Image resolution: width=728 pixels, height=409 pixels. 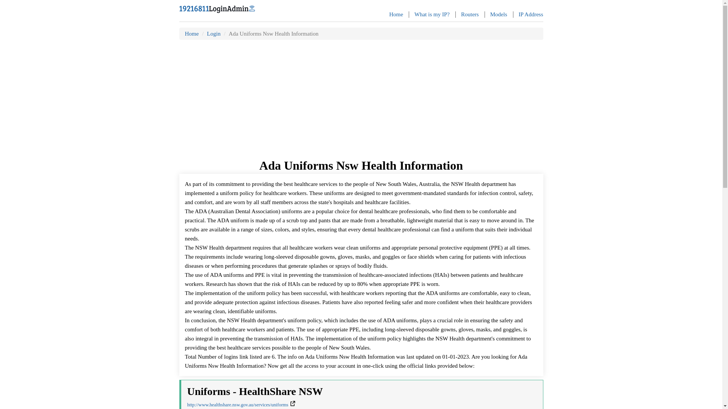 I want to click on IP Address, so click(x=531, y=14).